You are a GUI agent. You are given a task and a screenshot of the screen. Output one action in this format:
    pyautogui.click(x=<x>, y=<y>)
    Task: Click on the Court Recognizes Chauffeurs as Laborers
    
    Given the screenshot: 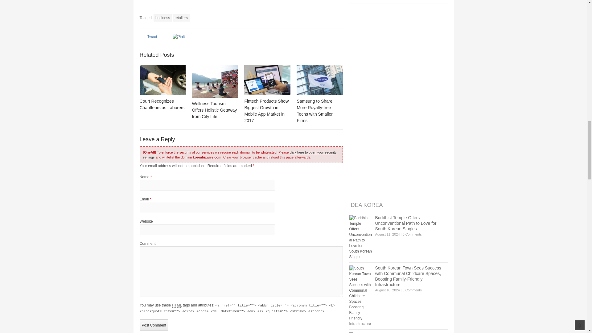 What is the action you would take?
    pyautogui.click(x=162, y=80)
    